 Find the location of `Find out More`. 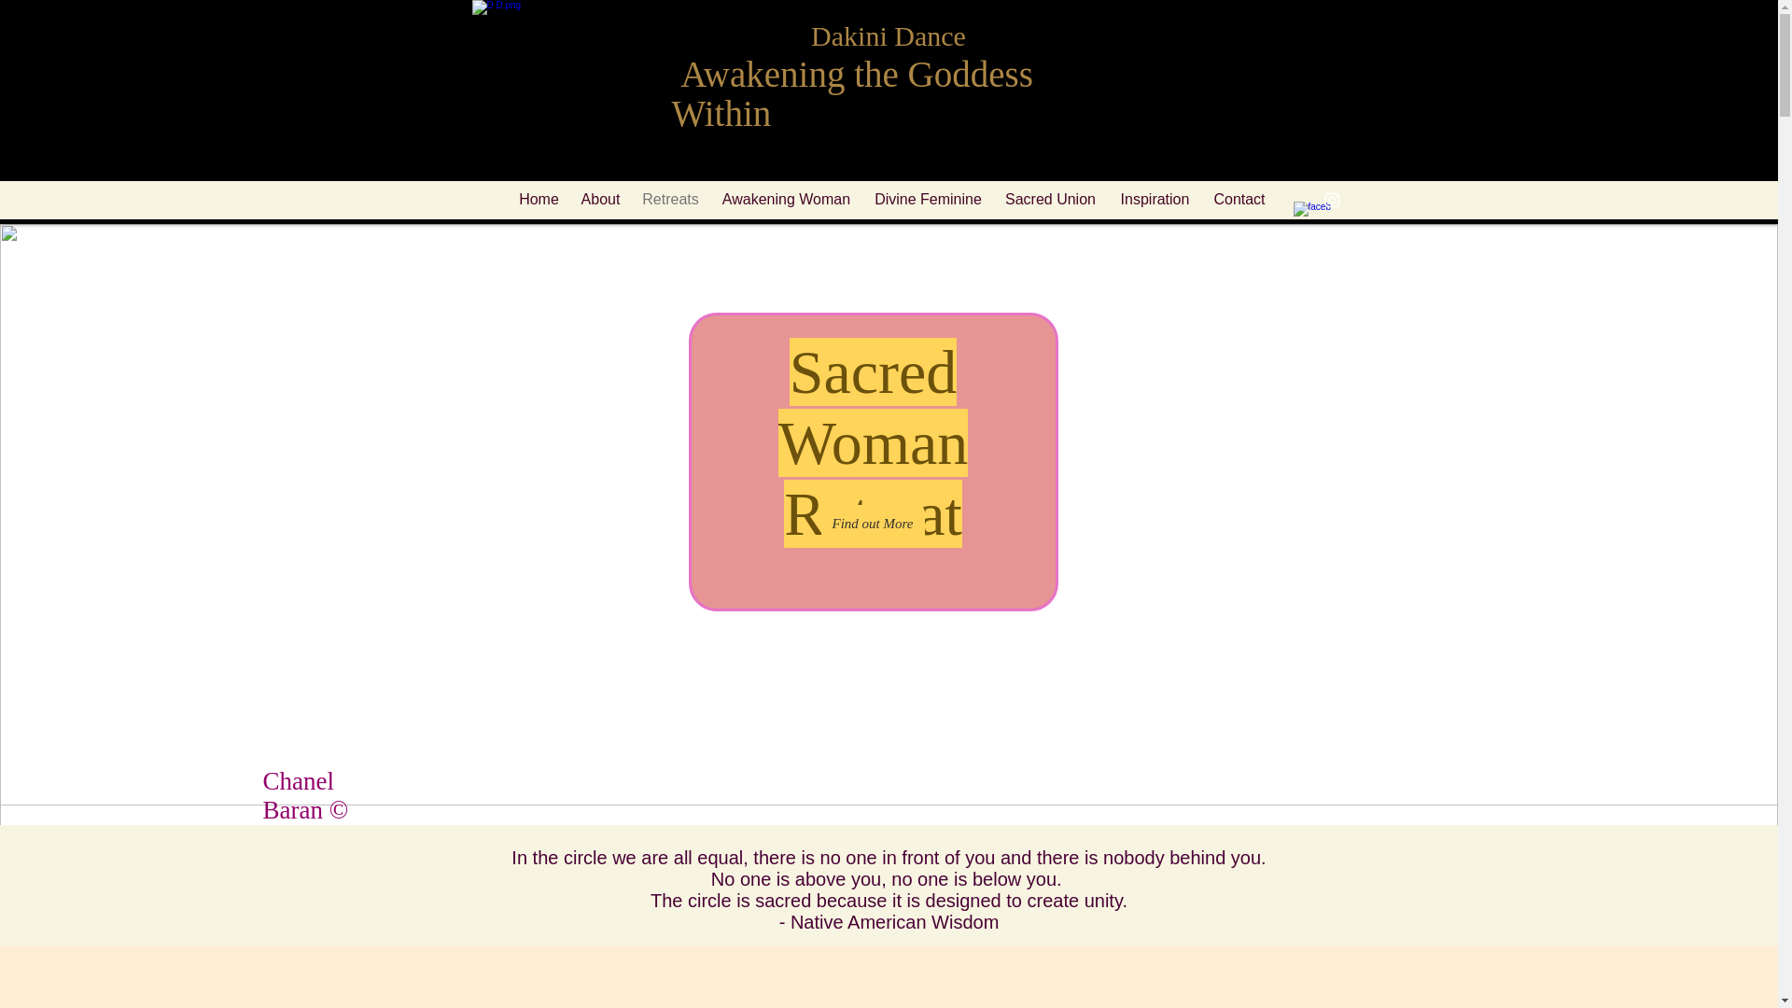

Find out More is located at coordinates (872, 524).